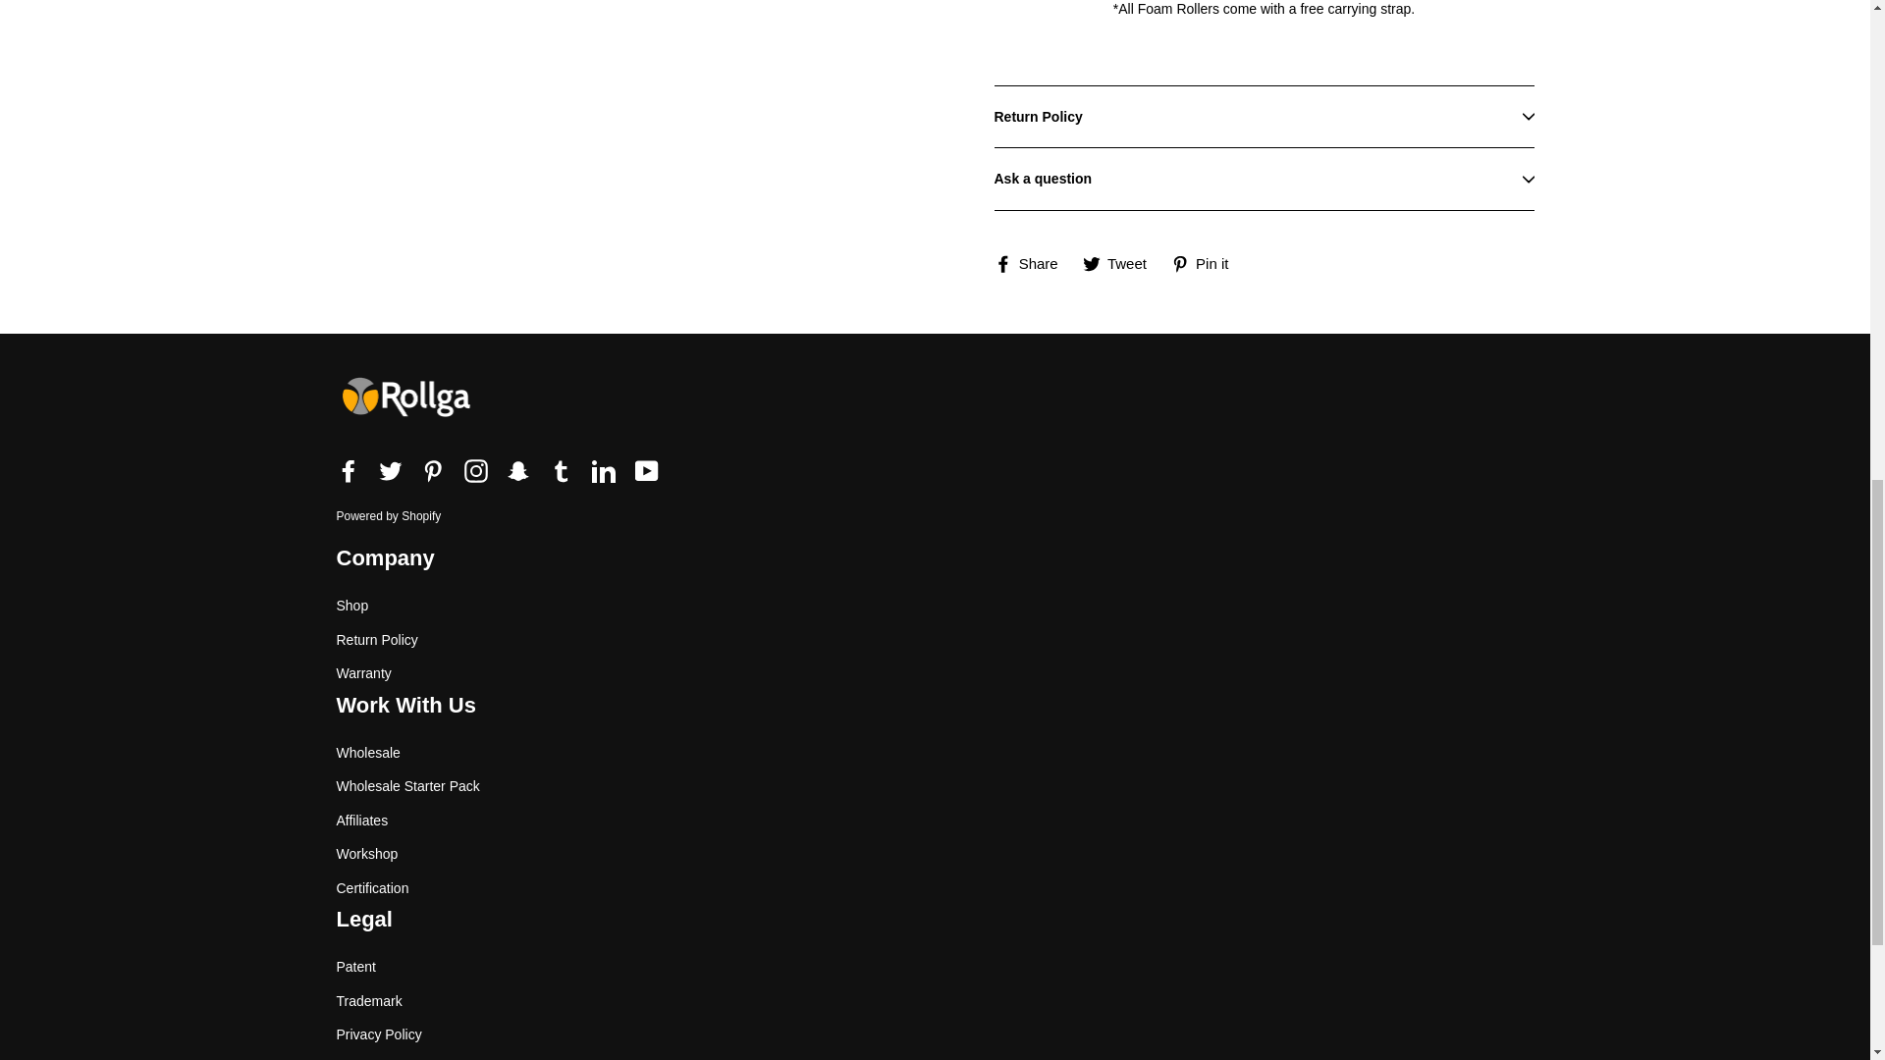 Image resolution: width=1885 pixels, height=1060 pixels. What do you see at coordinates (475, 469) in the screenshot?
I see `Rollga on Instagram` at bounding box center [475, 469].